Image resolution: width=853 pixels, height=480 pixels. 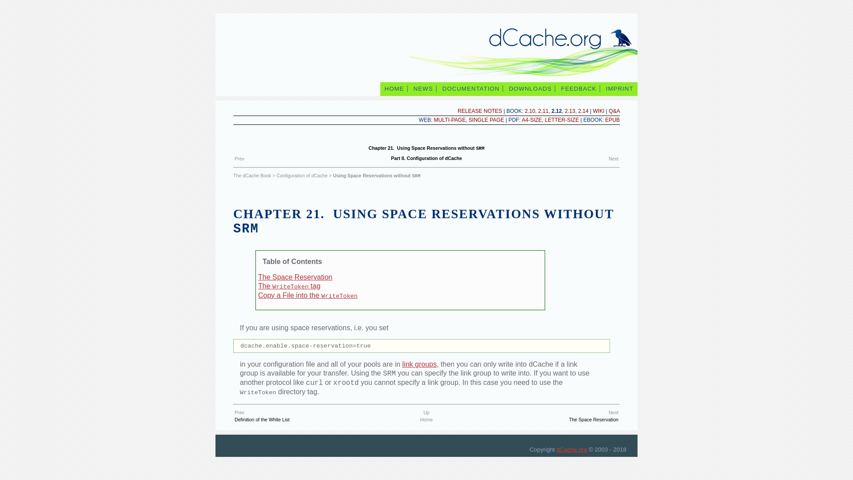 What do you see at coordinates (614, 158) in the screenshot?
I see `Next` at bounding box center [614, 158].